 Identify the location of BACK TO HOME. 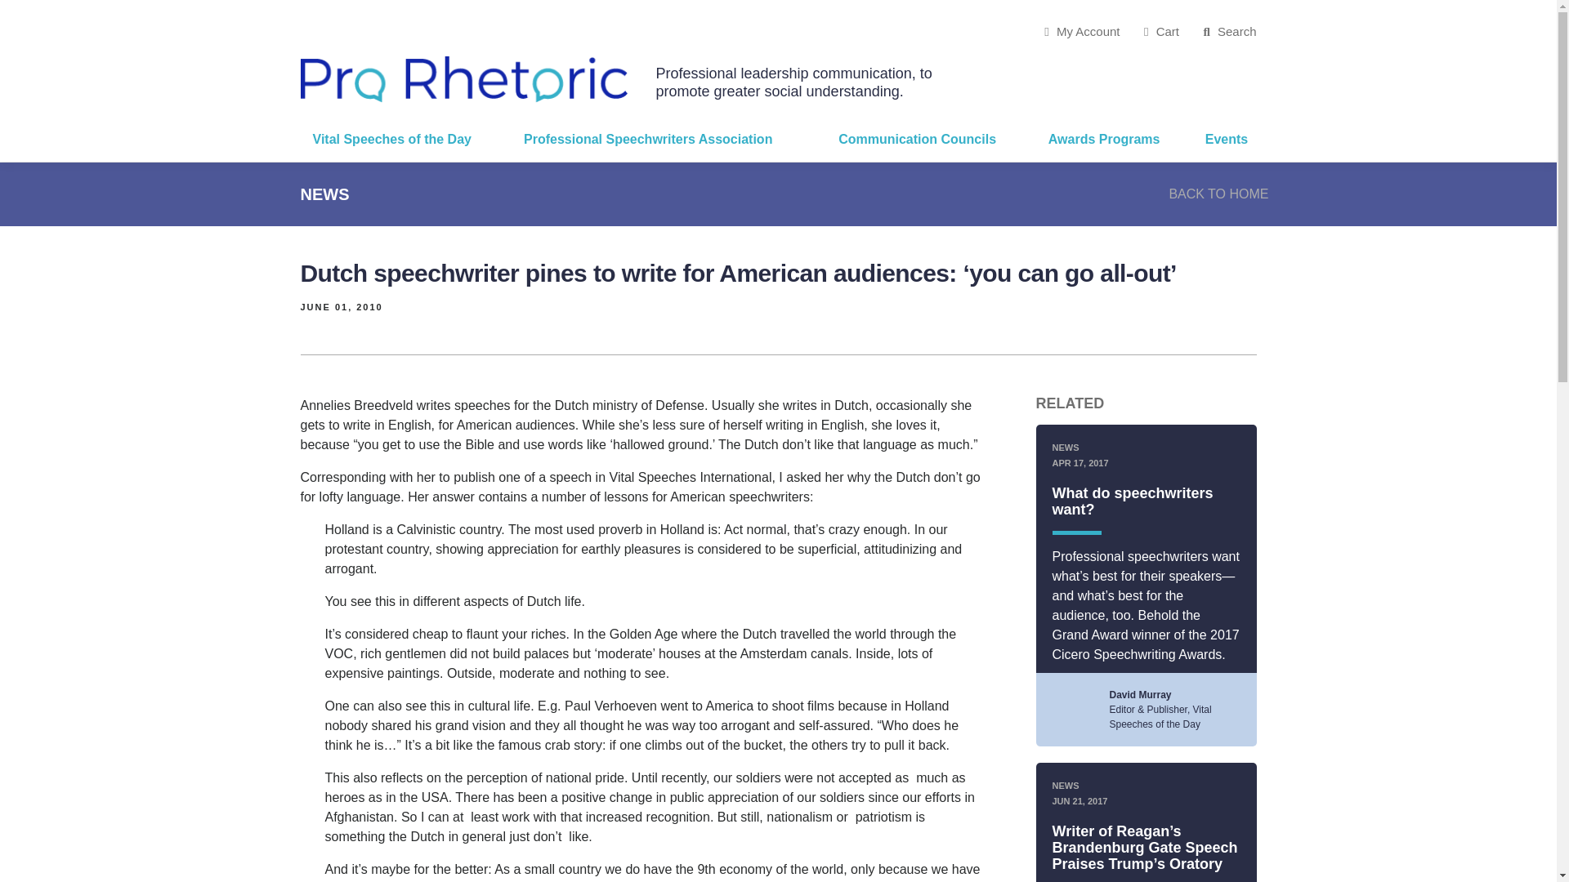
(1218, 194).